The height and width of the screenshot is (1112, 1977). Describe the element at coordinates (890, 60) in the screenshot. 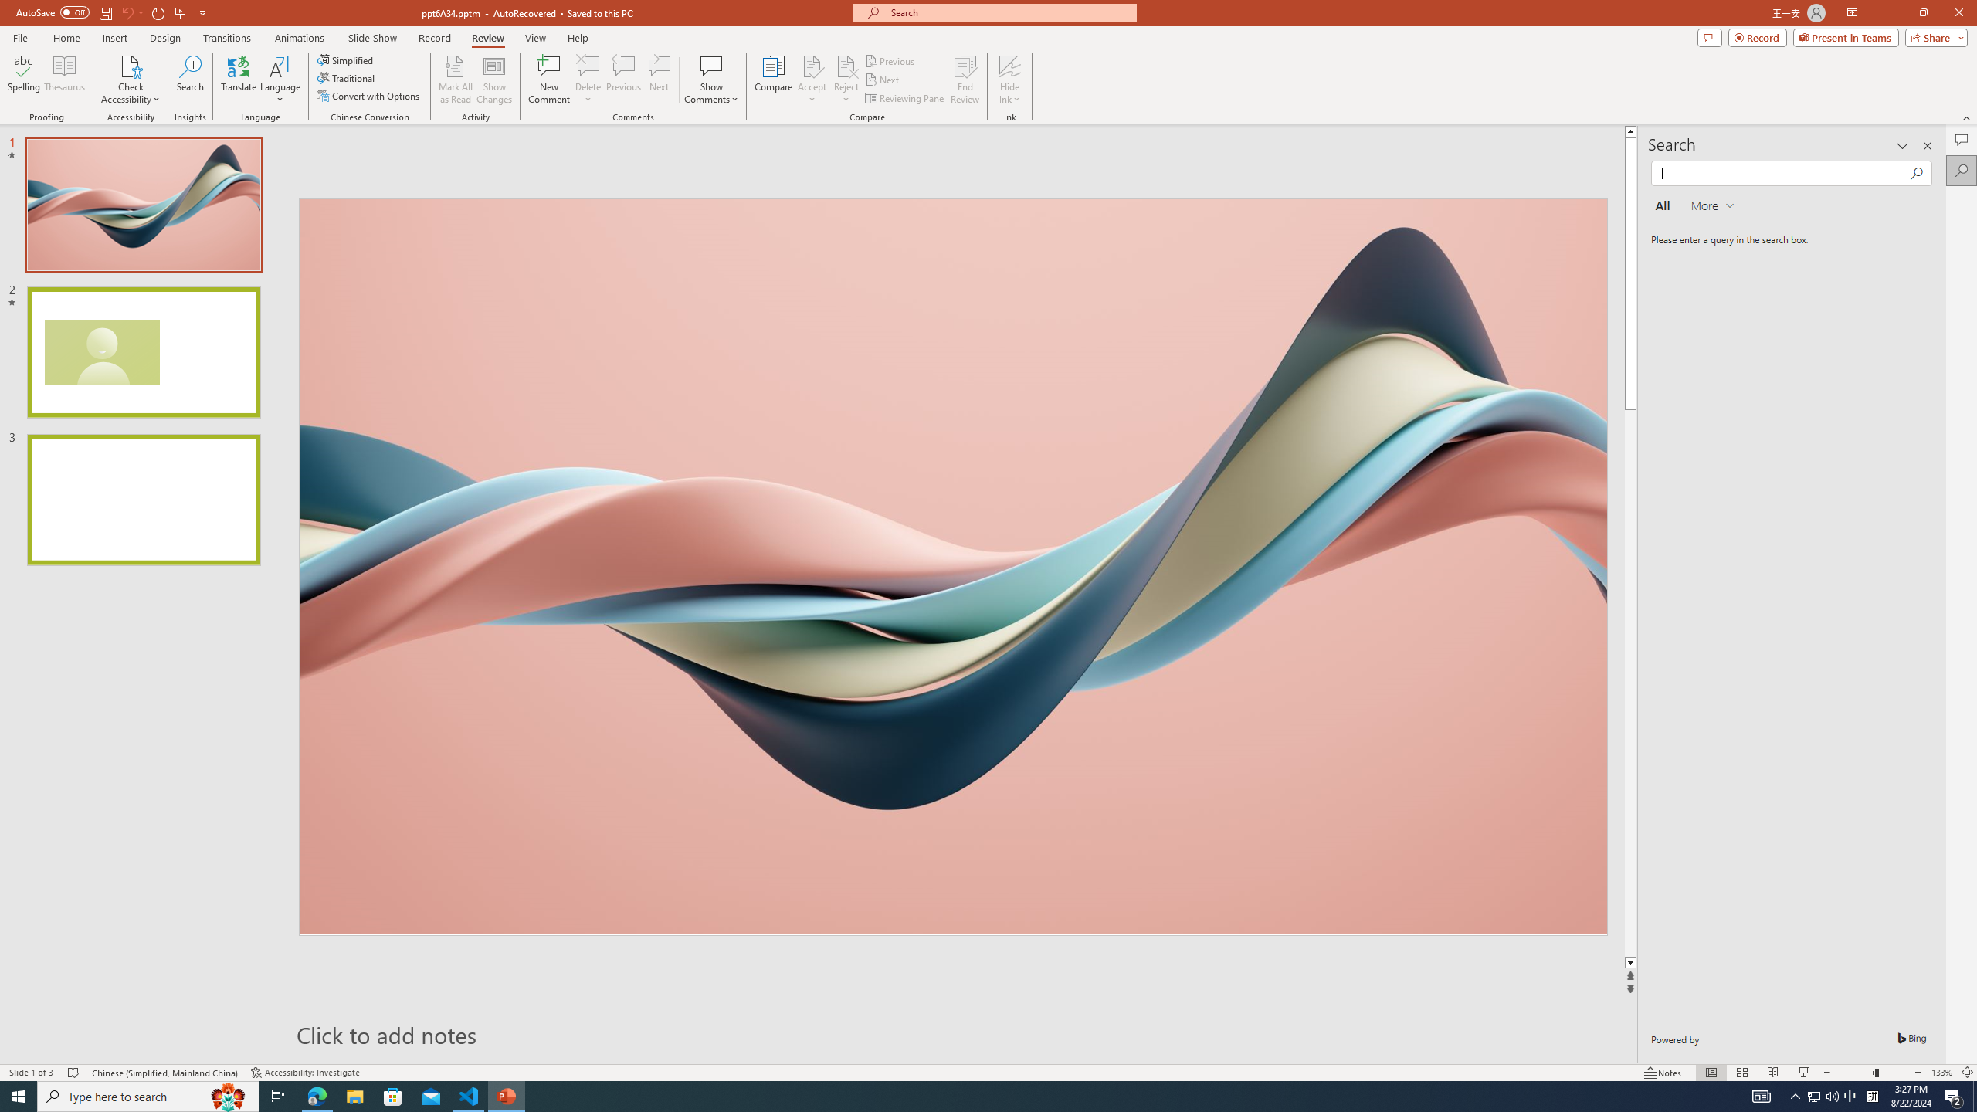

I see `Previous` at that location.